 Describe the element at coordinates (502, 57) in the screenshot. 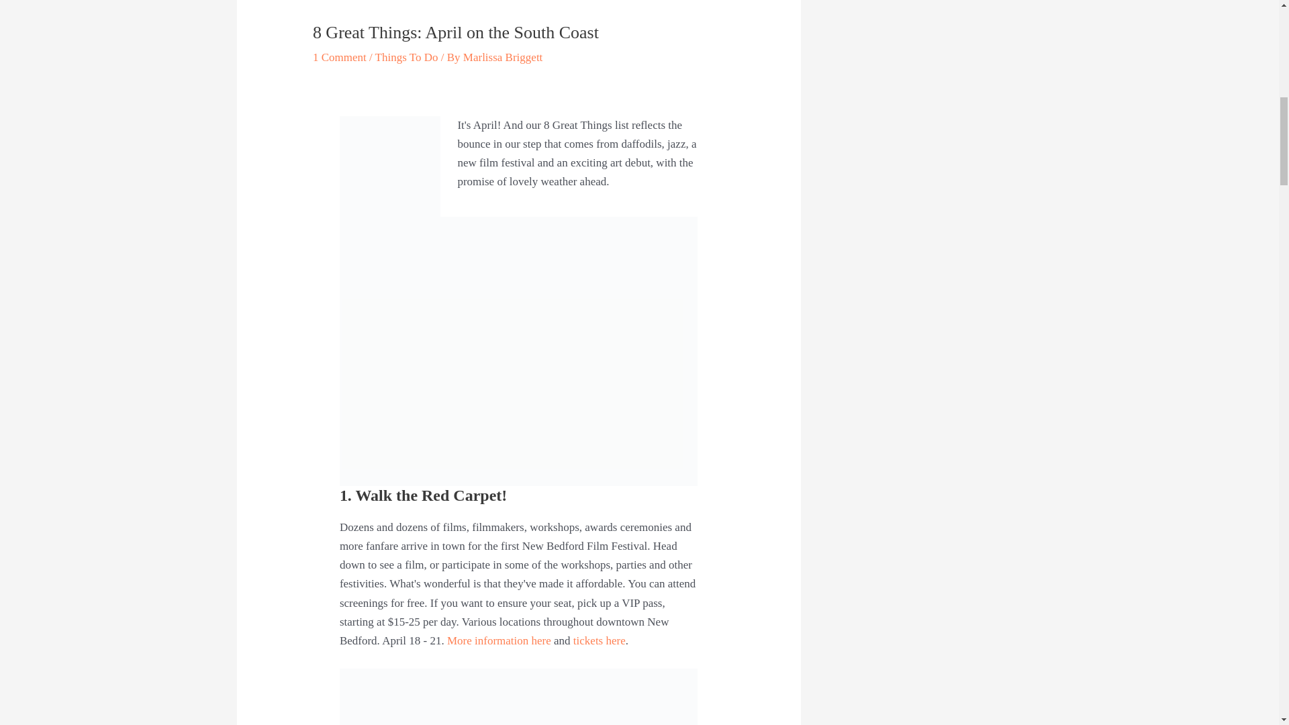

I see `View all posts by Marlissa Briggett` at that location.